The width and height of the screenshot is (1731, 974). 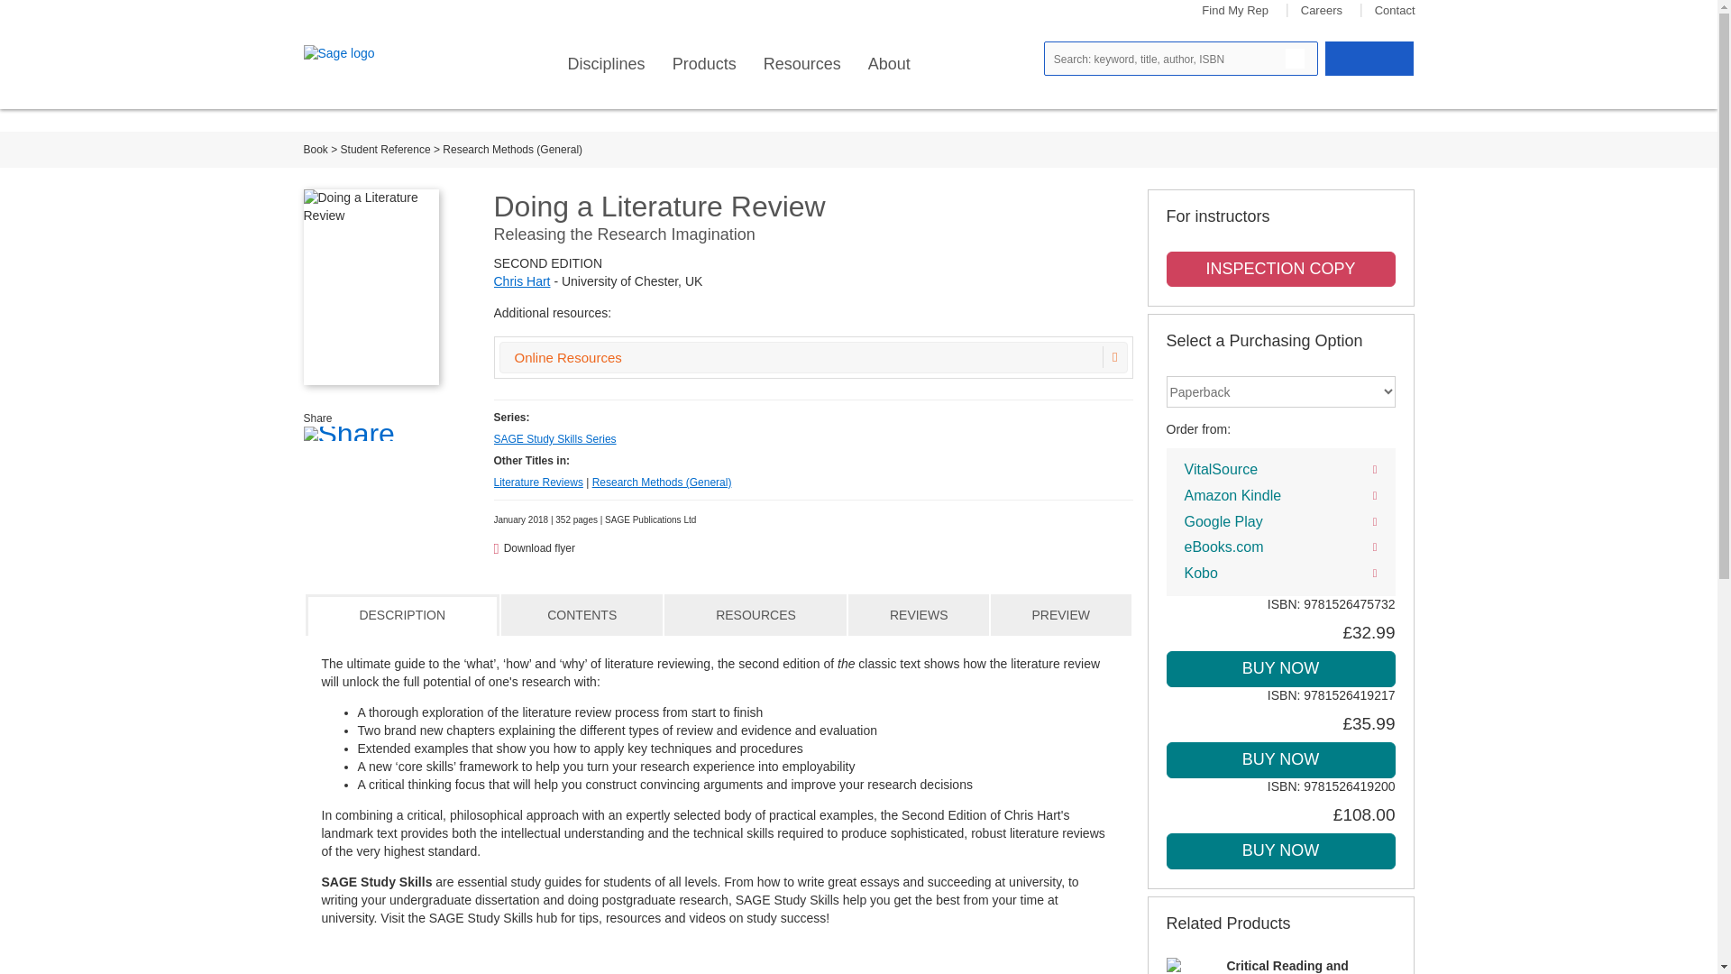 I want to click on Careers, so click(x=1322, y=11).